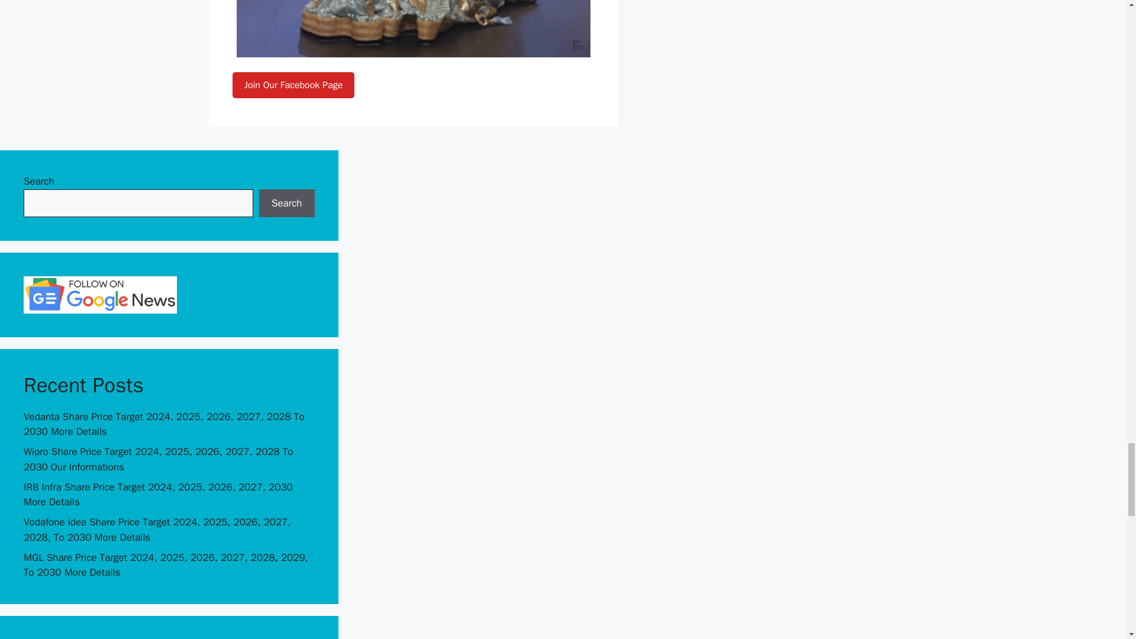 Image resolution: width=1136 pixels, height=639 pixels. Describe the element at coordinates (293, 85) in the screenshot. I see `Join Our Facebook Page` at that location.